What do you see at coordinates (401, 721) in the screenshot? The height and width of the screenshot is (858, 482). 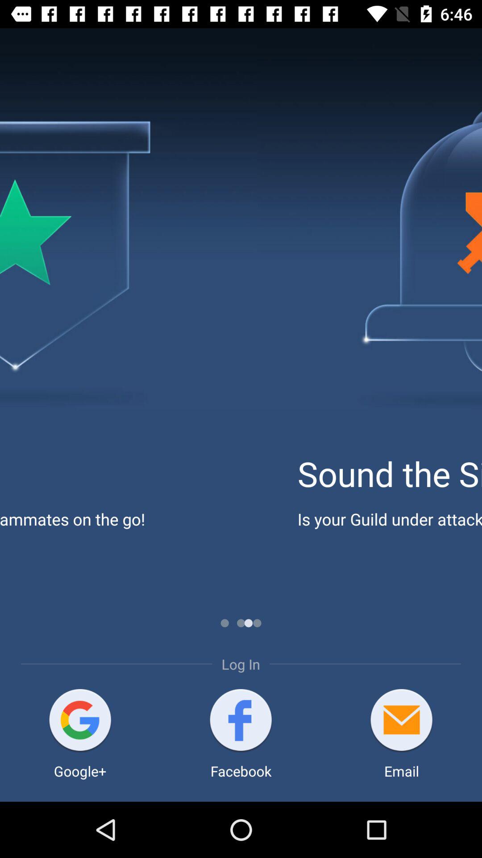 I see `press item above the email item` at bounding box center [401, 721].